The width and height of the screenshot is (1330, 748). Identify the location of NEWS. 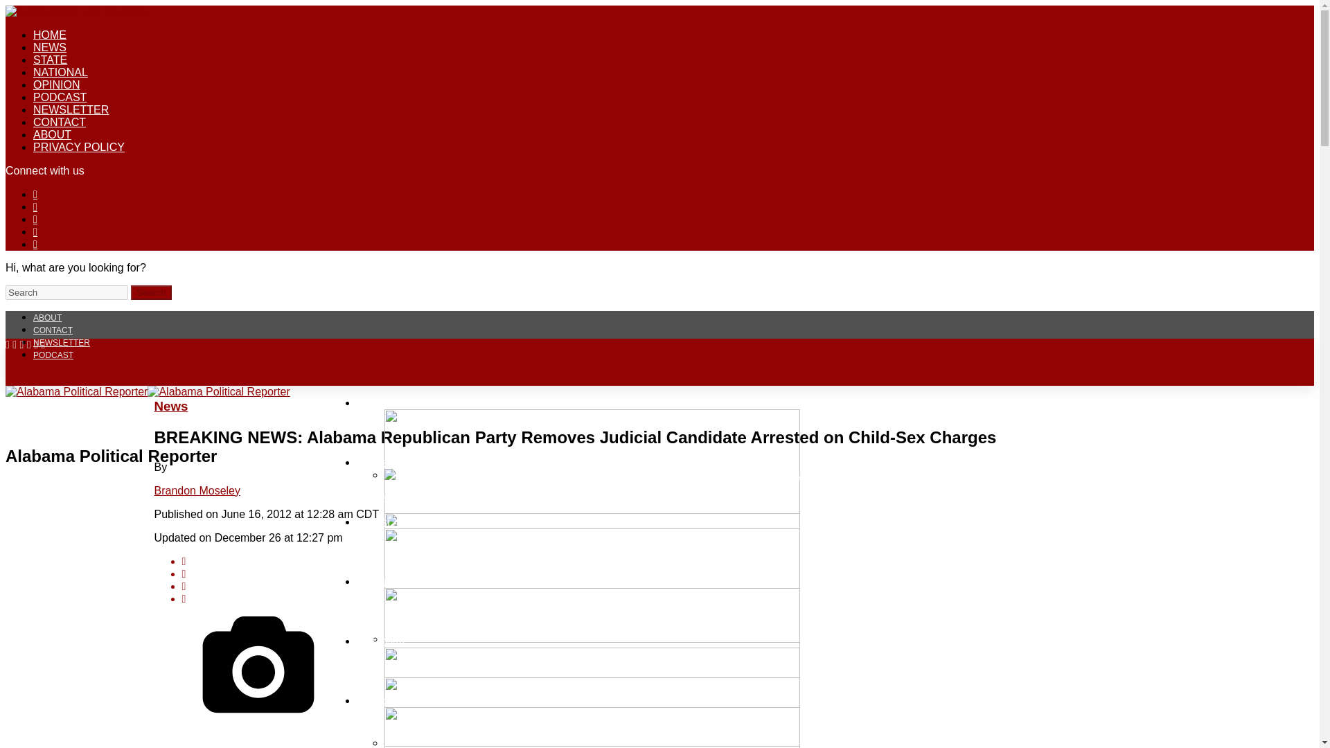
(50, 47).